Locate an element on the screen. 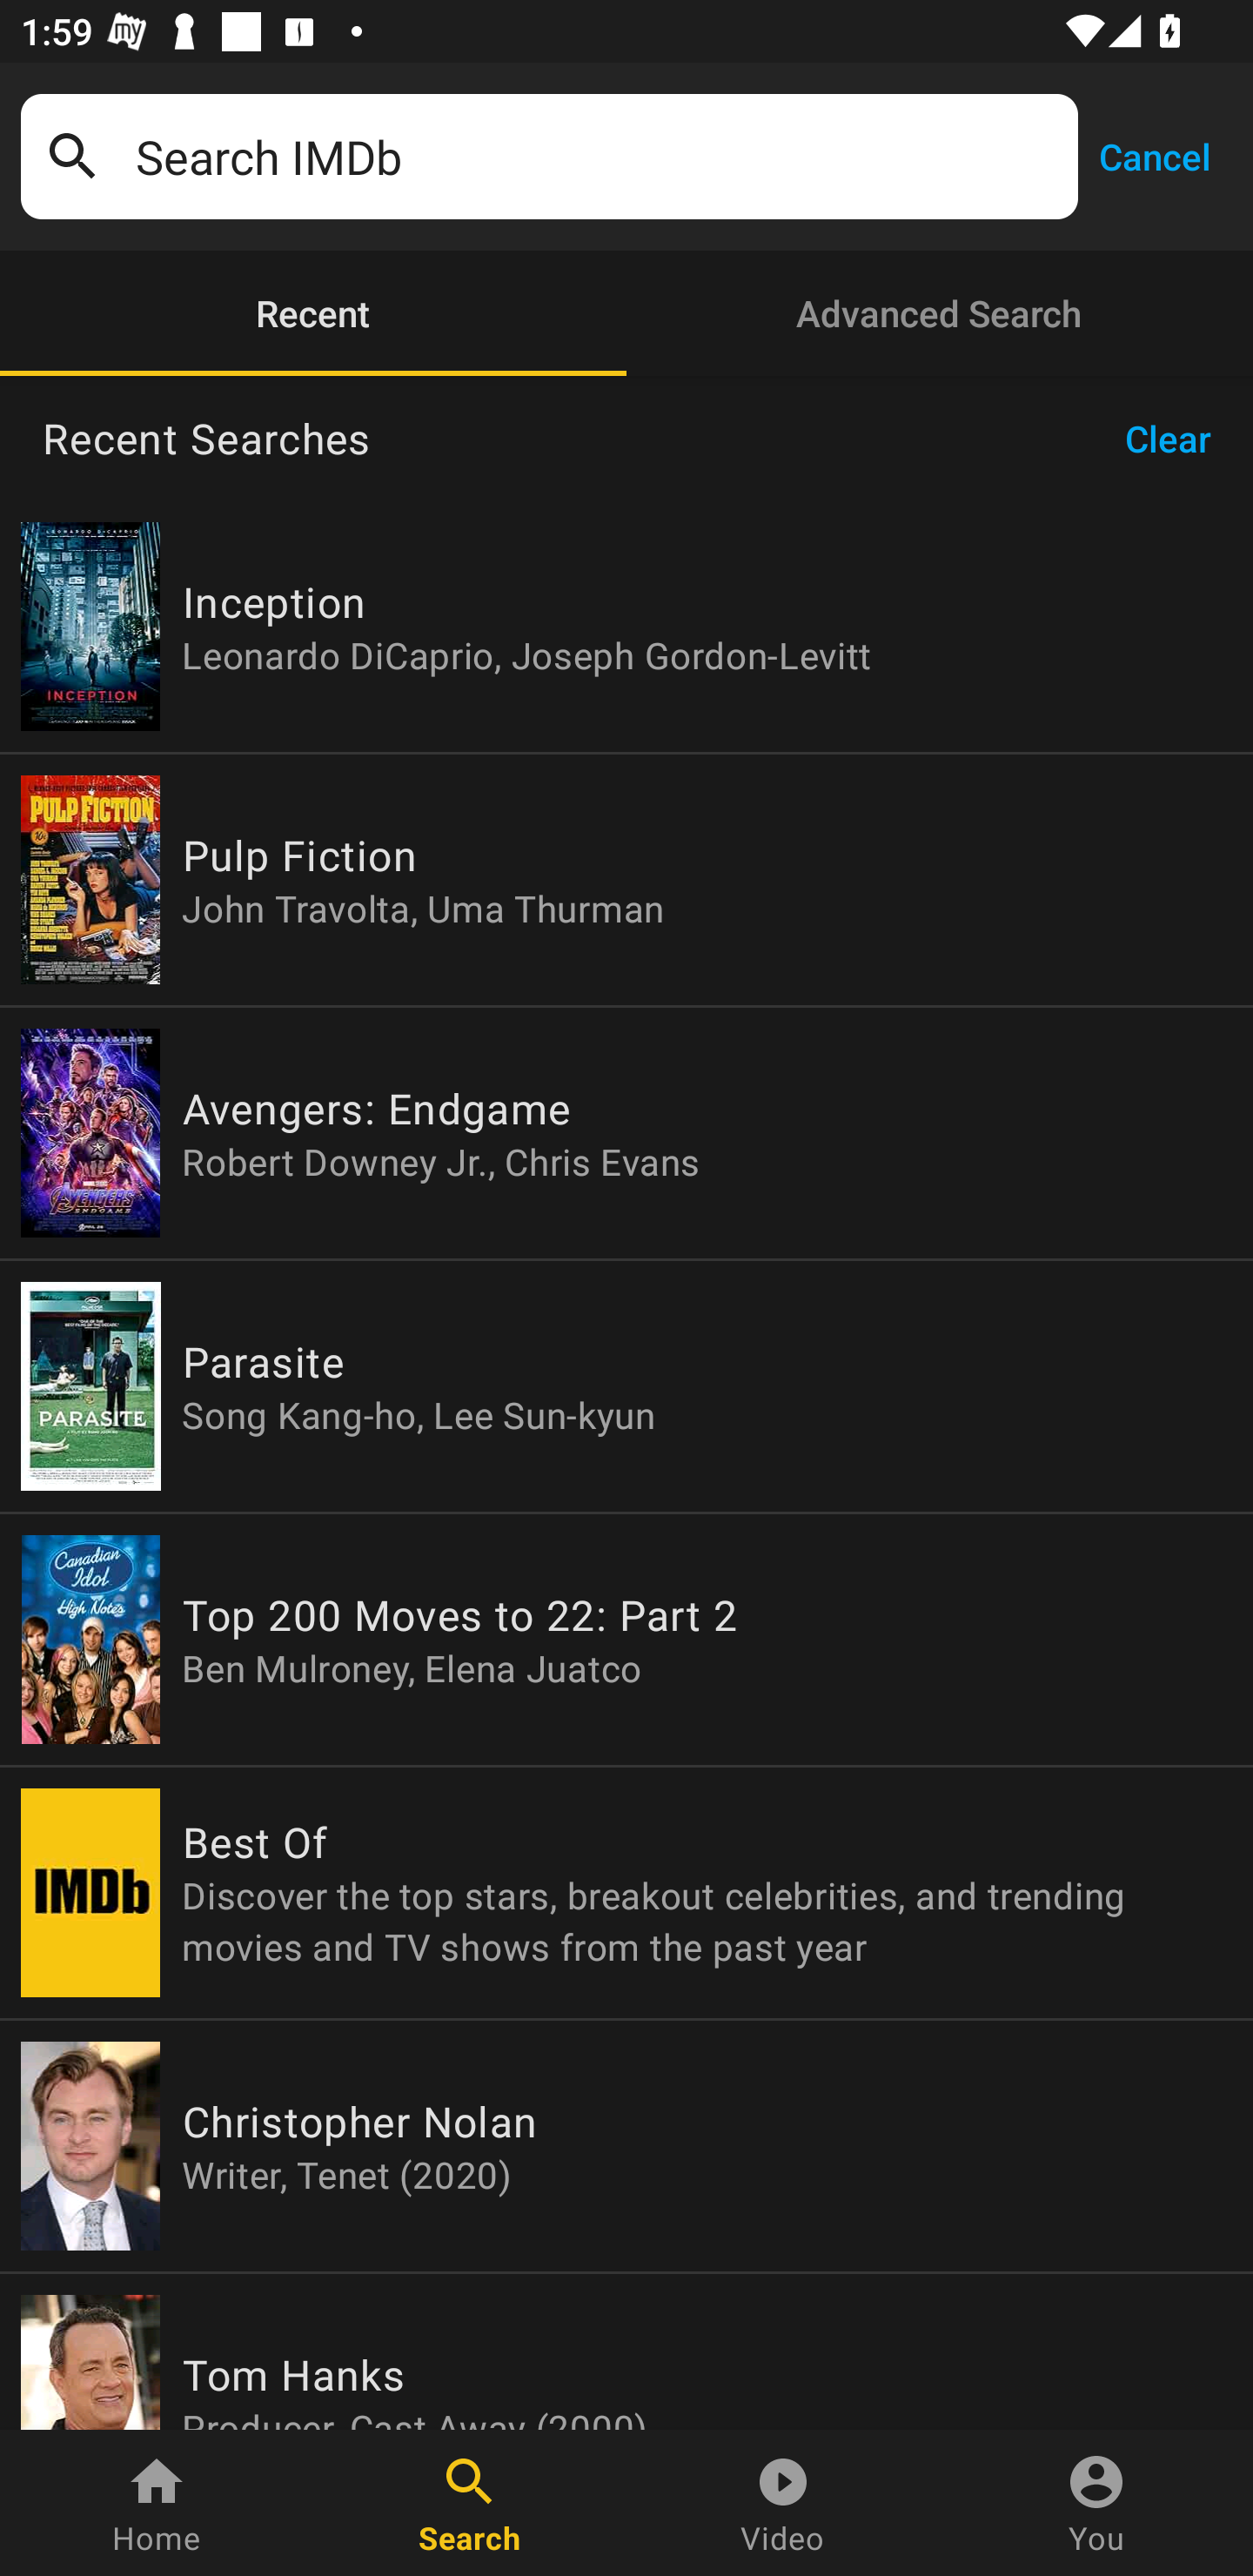  Advanced Search is located at coordinates (940, 313).